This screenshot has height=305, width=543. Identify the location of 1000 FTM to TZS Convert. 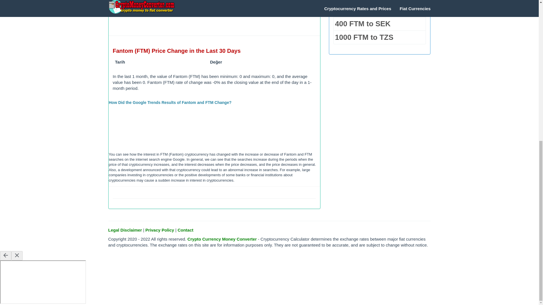
(380, 37).